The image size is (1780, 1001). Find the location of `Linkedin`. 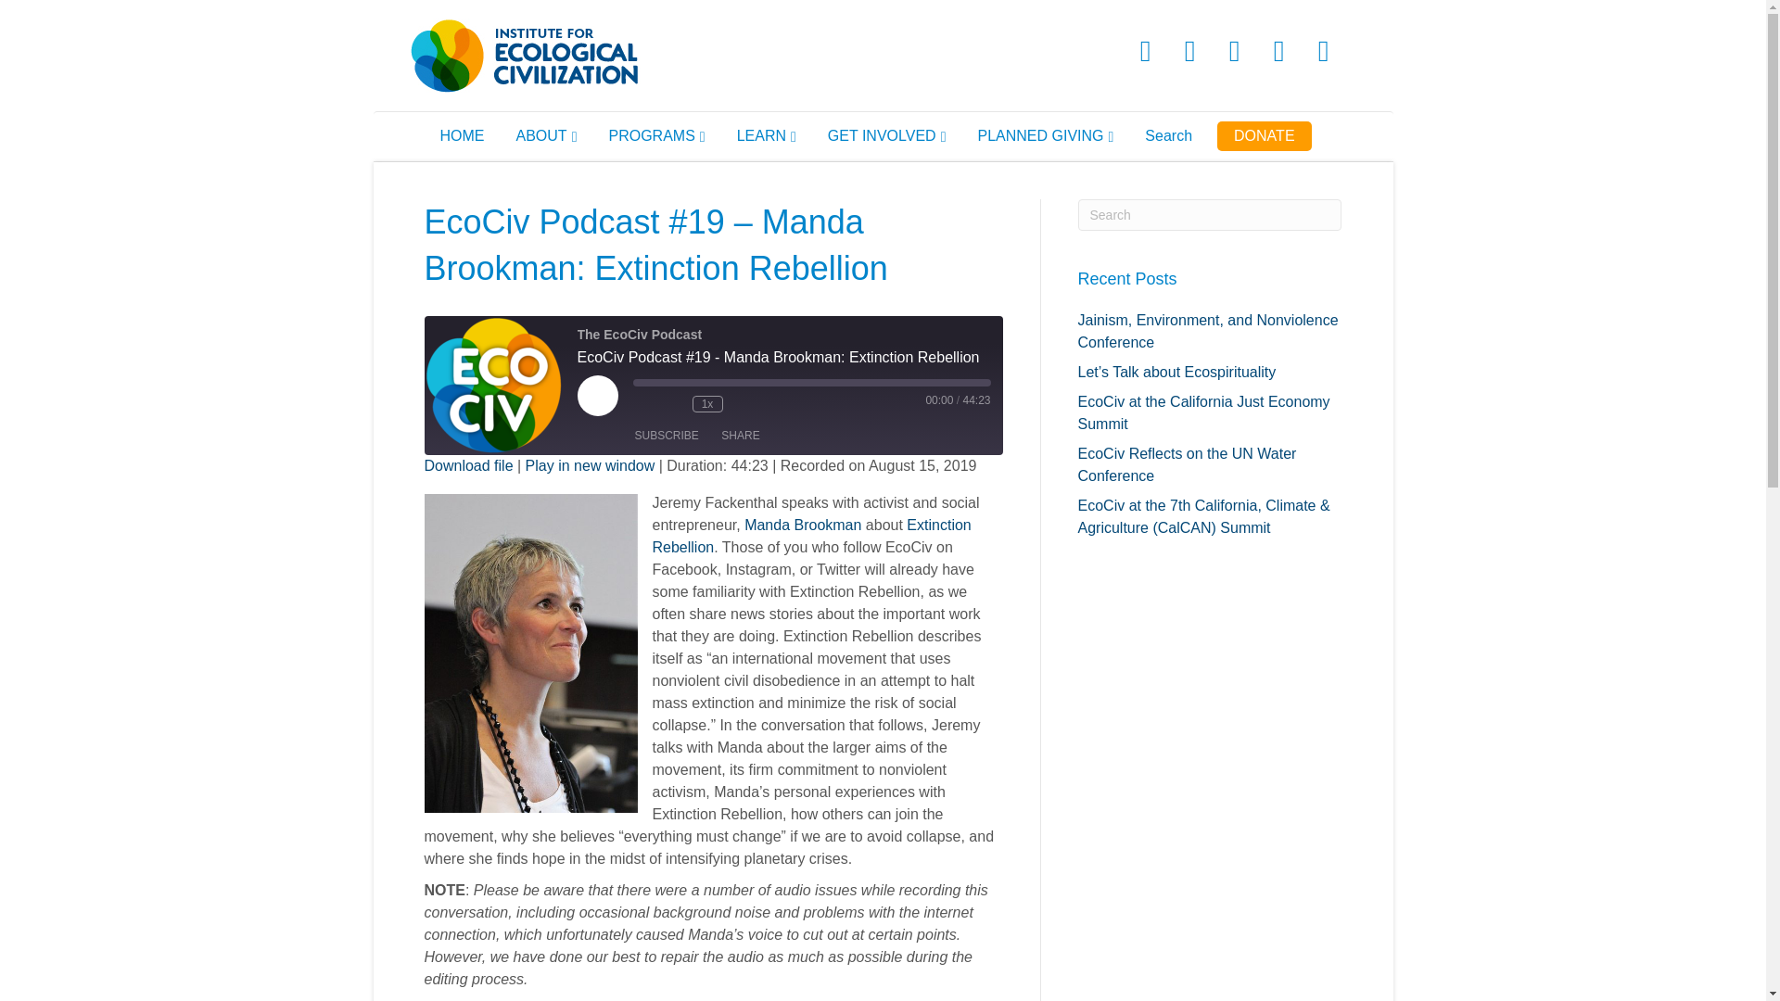

Linkedin is located at coordinates (1234, 50).